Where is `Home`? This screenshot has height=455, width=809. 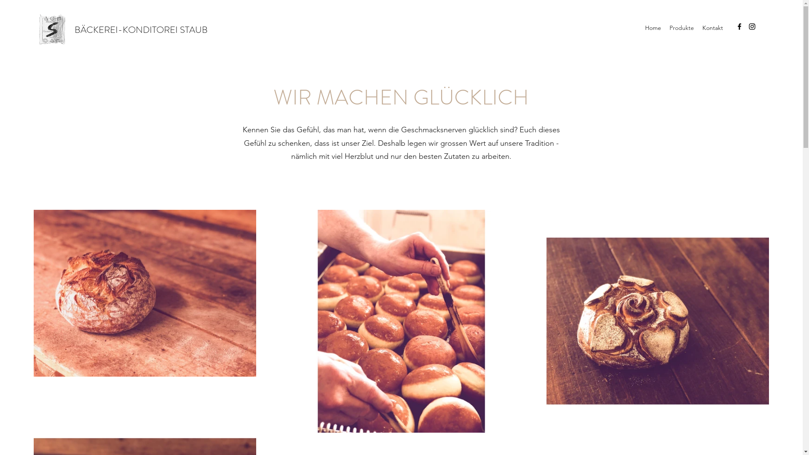
Home is located at coordinates (653, 28).